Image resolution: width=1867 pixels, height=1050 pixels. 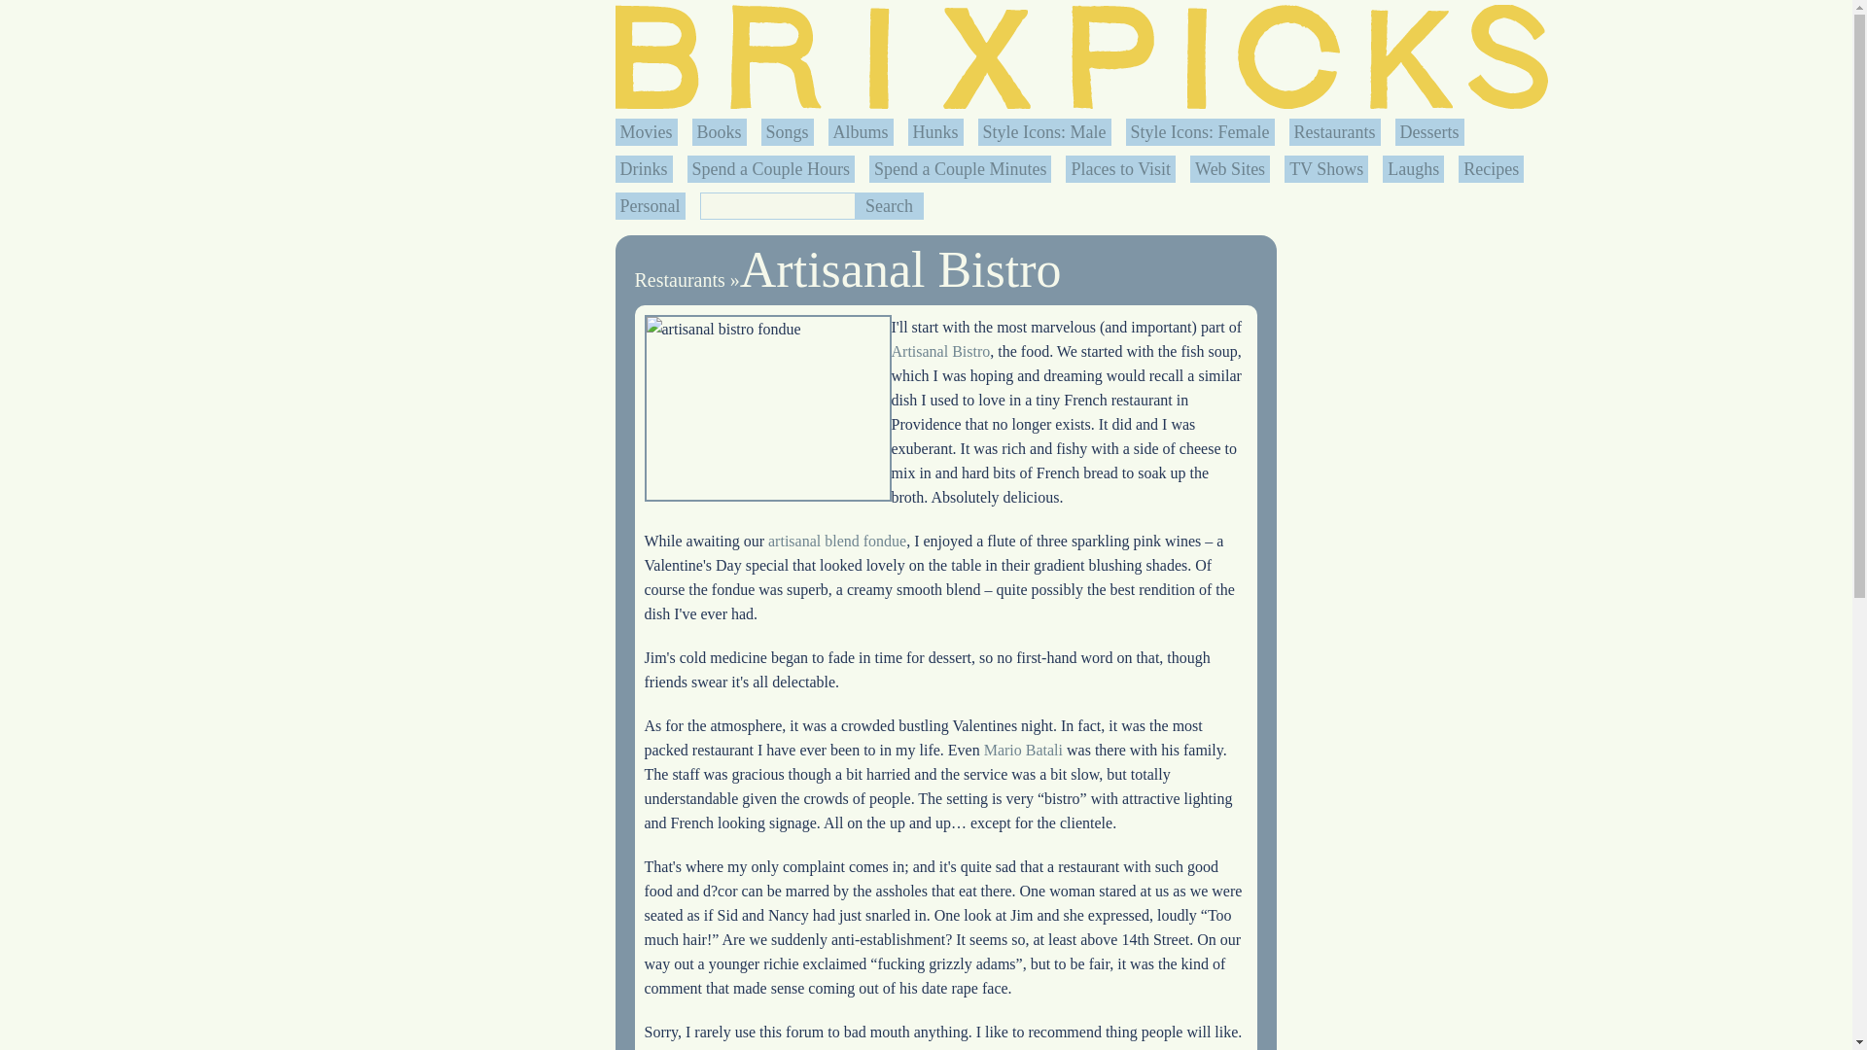 What do you see at coordinates (1080, 56) in the screenshot?
I see `Brix Picks - Home` at bounding box center [1080, 56].